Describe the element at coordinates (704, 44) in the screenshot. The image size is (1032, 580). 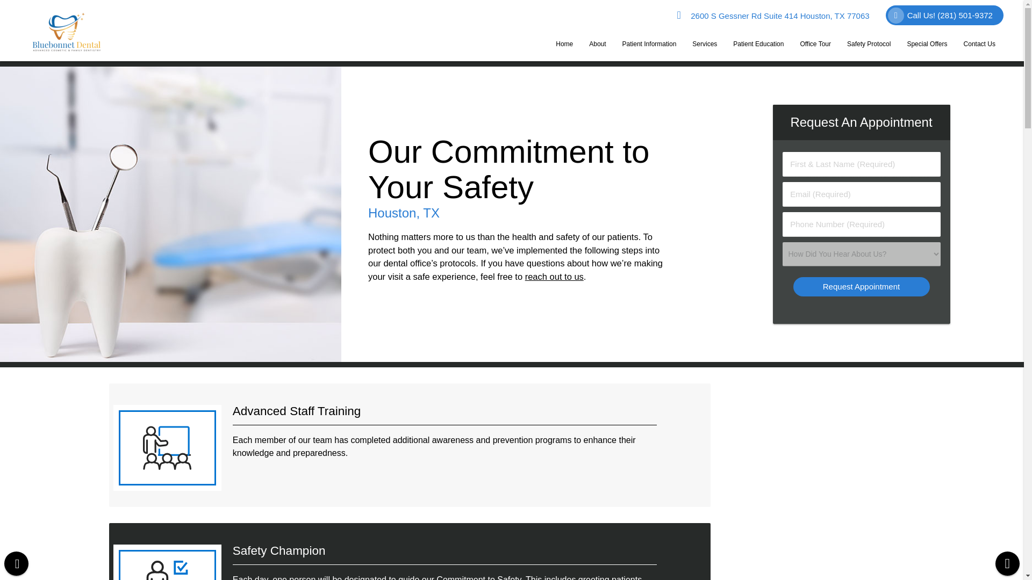
I see `Services` at that location.